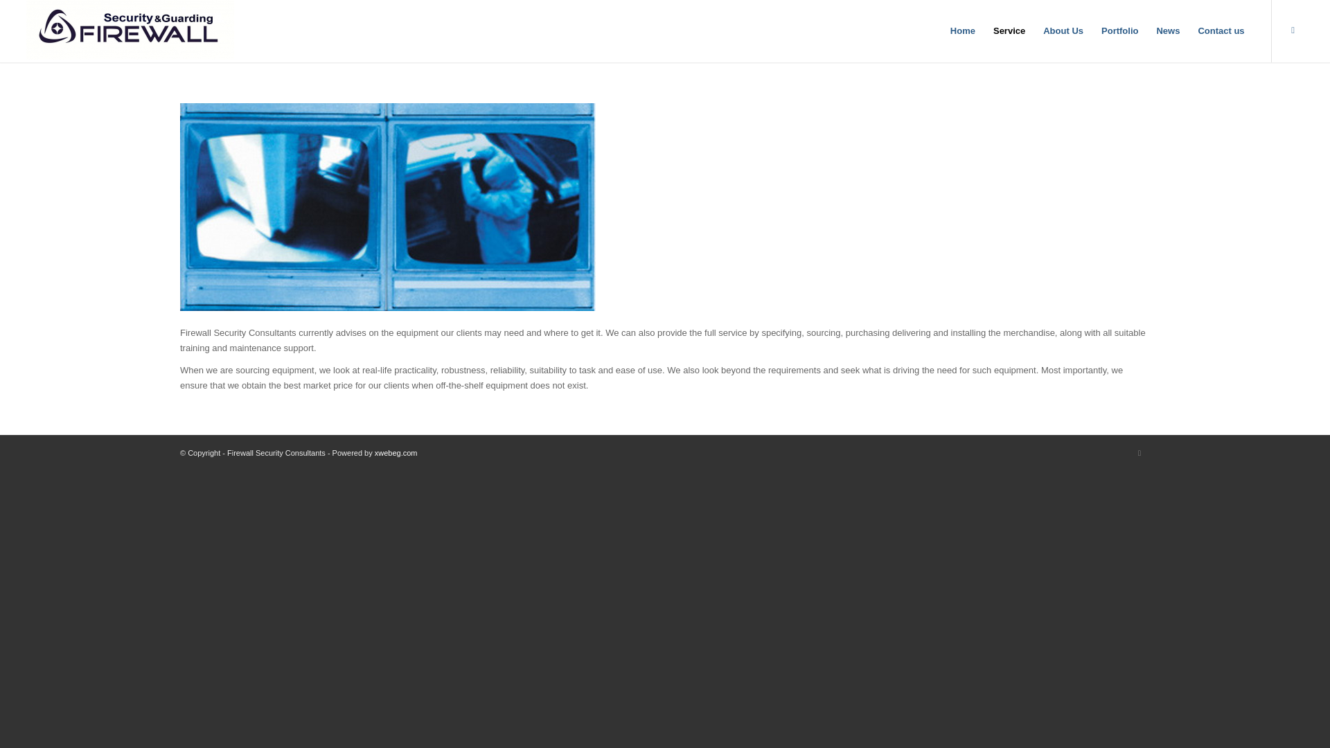  Describe the element at coordinates (388, 207) in the screenshot. I see `Technical Systems and Equipment` at that location.